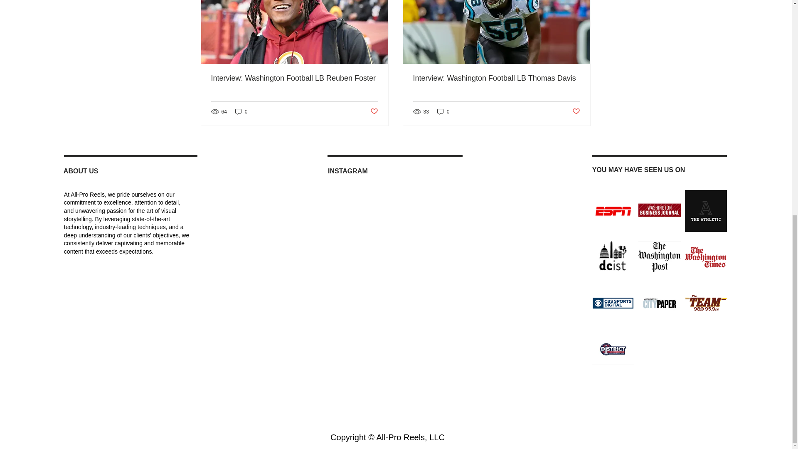 This screenshot has height=449, width=798. I want to click on Post not marked as liked, so click(374, 111).